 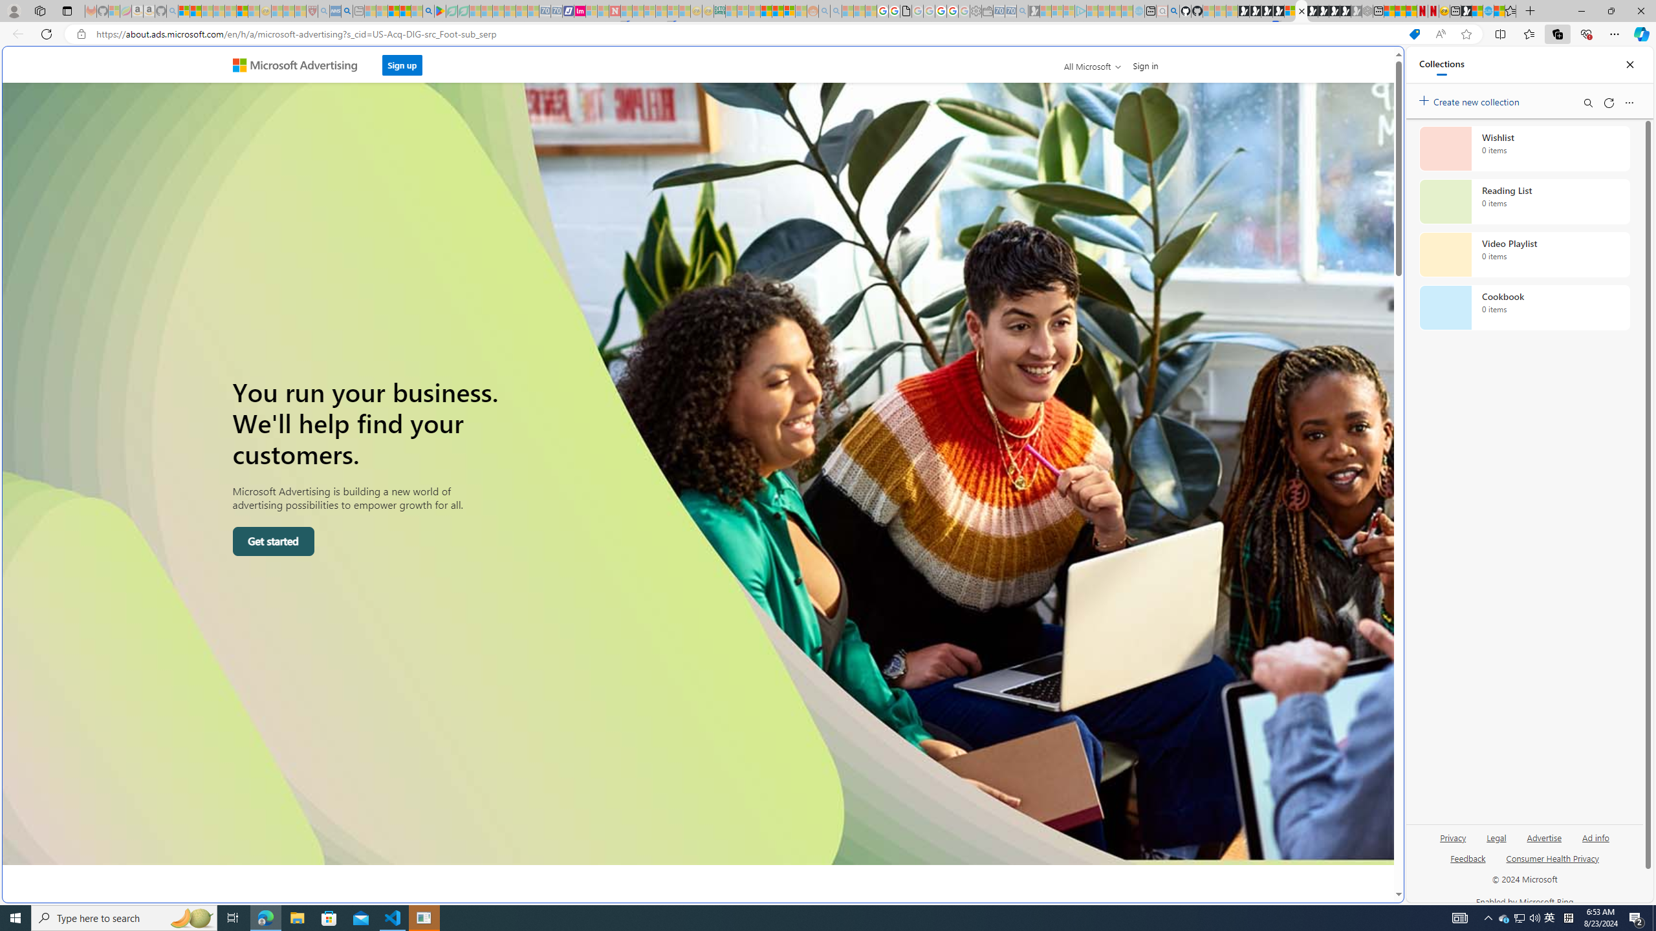 I want to click on More options menu, so click(x=1629, y=102).